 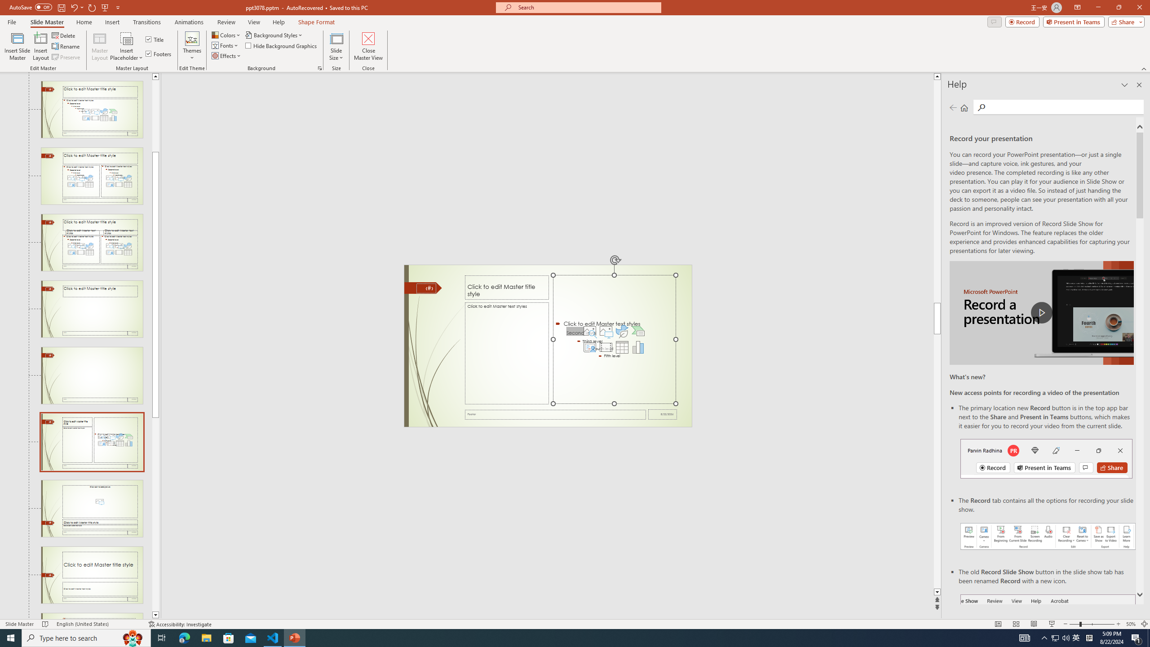 I want to click on Previous page, so click(x=953, y=107).